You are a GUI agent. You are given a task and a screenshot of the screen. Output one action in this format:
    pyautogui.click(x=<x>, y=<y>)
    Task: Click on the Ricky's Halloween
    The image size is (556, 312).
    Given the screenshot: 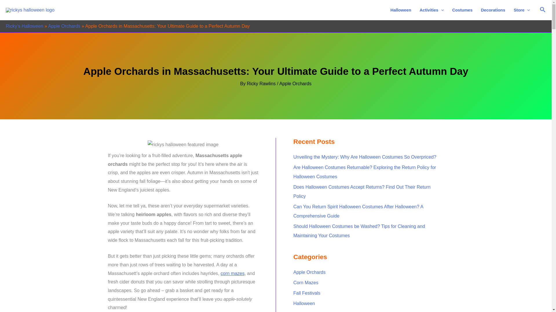 What is the action you would take?
    pyautogui.click(x=24, y=26)
    